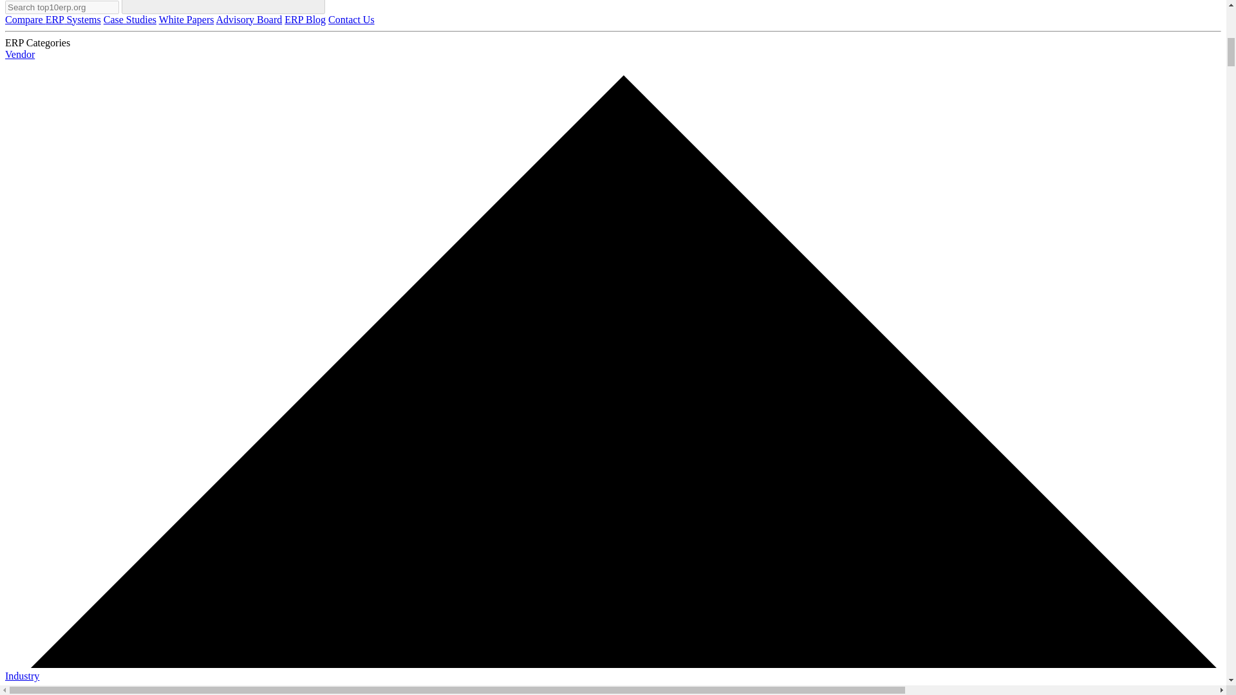 This screenshot has height=695, width=1236. What do you see at coordinates (130, 19) in the screenshot?
I see `Case Studies` at bounding box center [130, 19].